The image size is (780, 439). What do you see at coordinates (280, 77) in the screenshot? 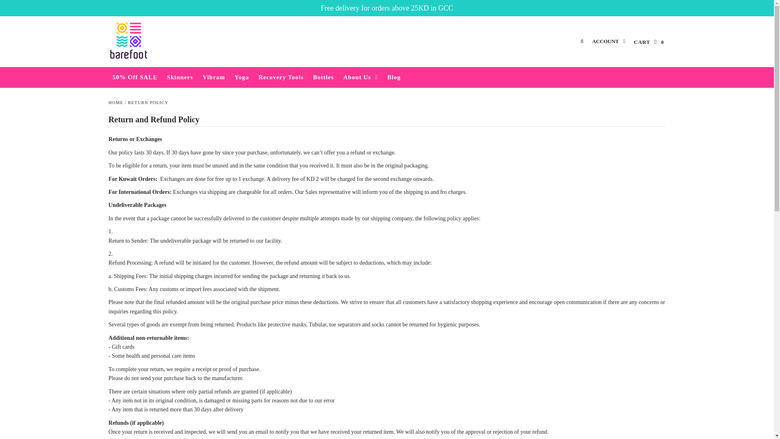
I see `Recovery Tools` at bounding box center [280, 77].